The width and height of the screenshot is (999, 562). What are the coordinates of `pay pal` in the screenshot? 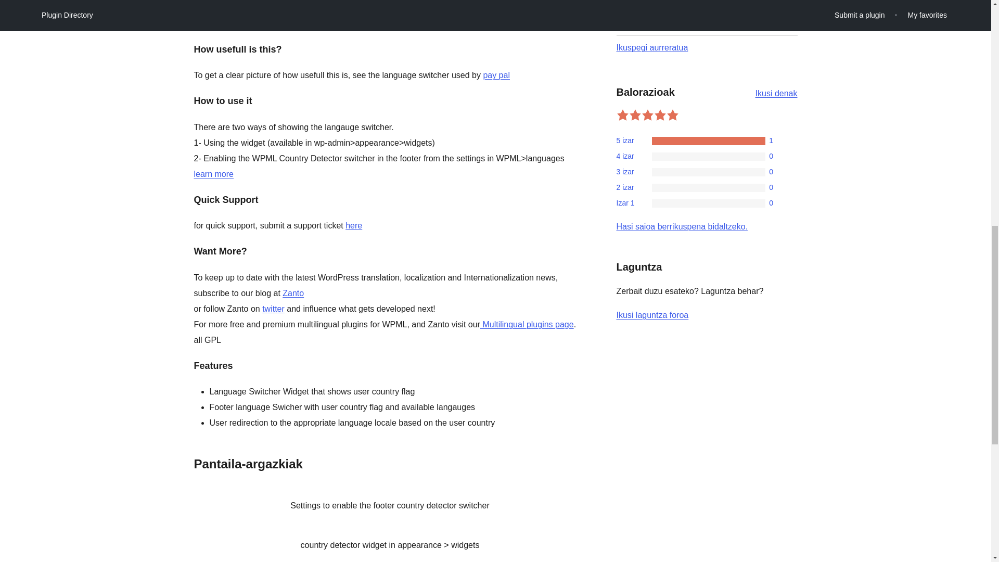 It's located at (719, 2).